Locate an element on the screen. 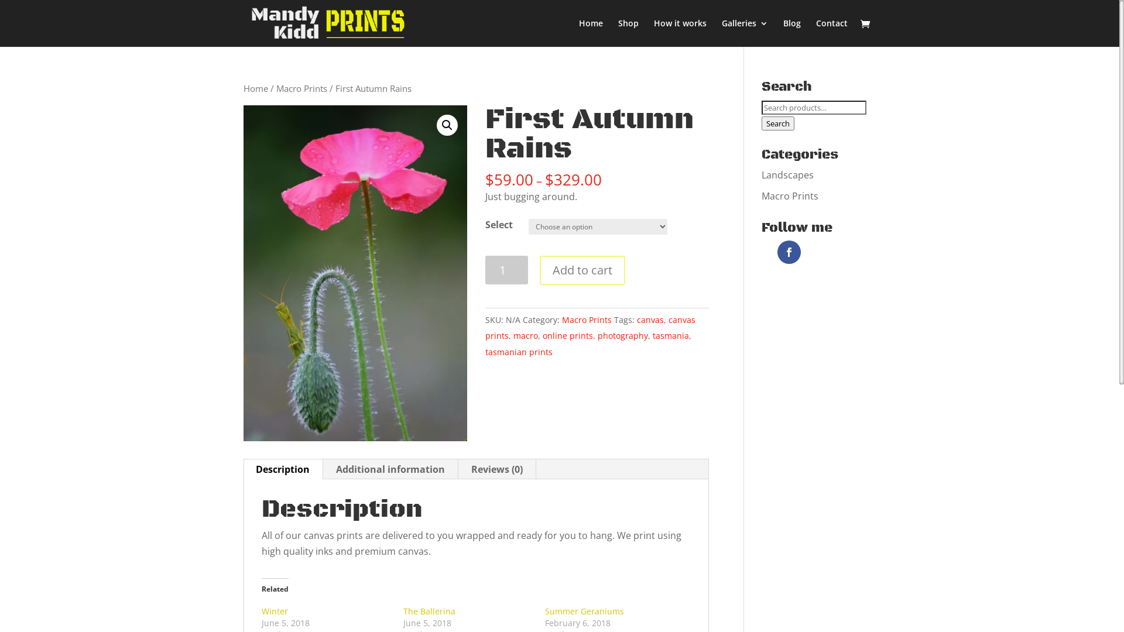  Galleries is located at coordinates (745, 33).